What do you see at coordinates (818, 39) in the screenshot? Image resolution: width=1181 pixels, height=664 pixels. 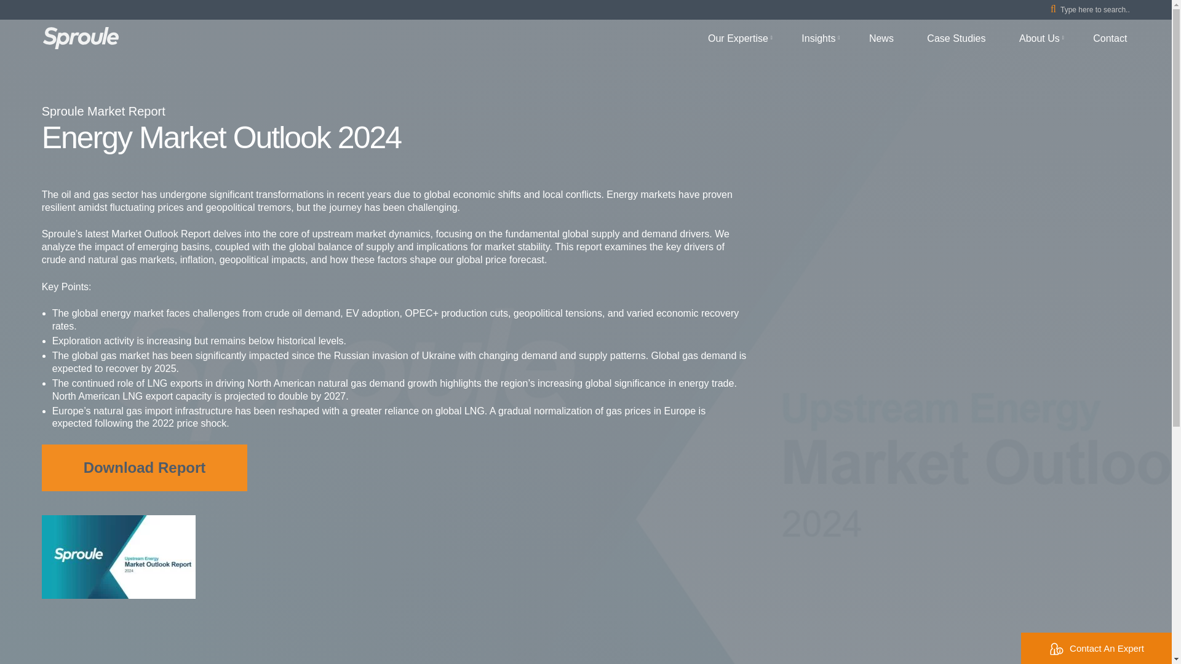 I see `Insights` at bounding box center [818, 39].